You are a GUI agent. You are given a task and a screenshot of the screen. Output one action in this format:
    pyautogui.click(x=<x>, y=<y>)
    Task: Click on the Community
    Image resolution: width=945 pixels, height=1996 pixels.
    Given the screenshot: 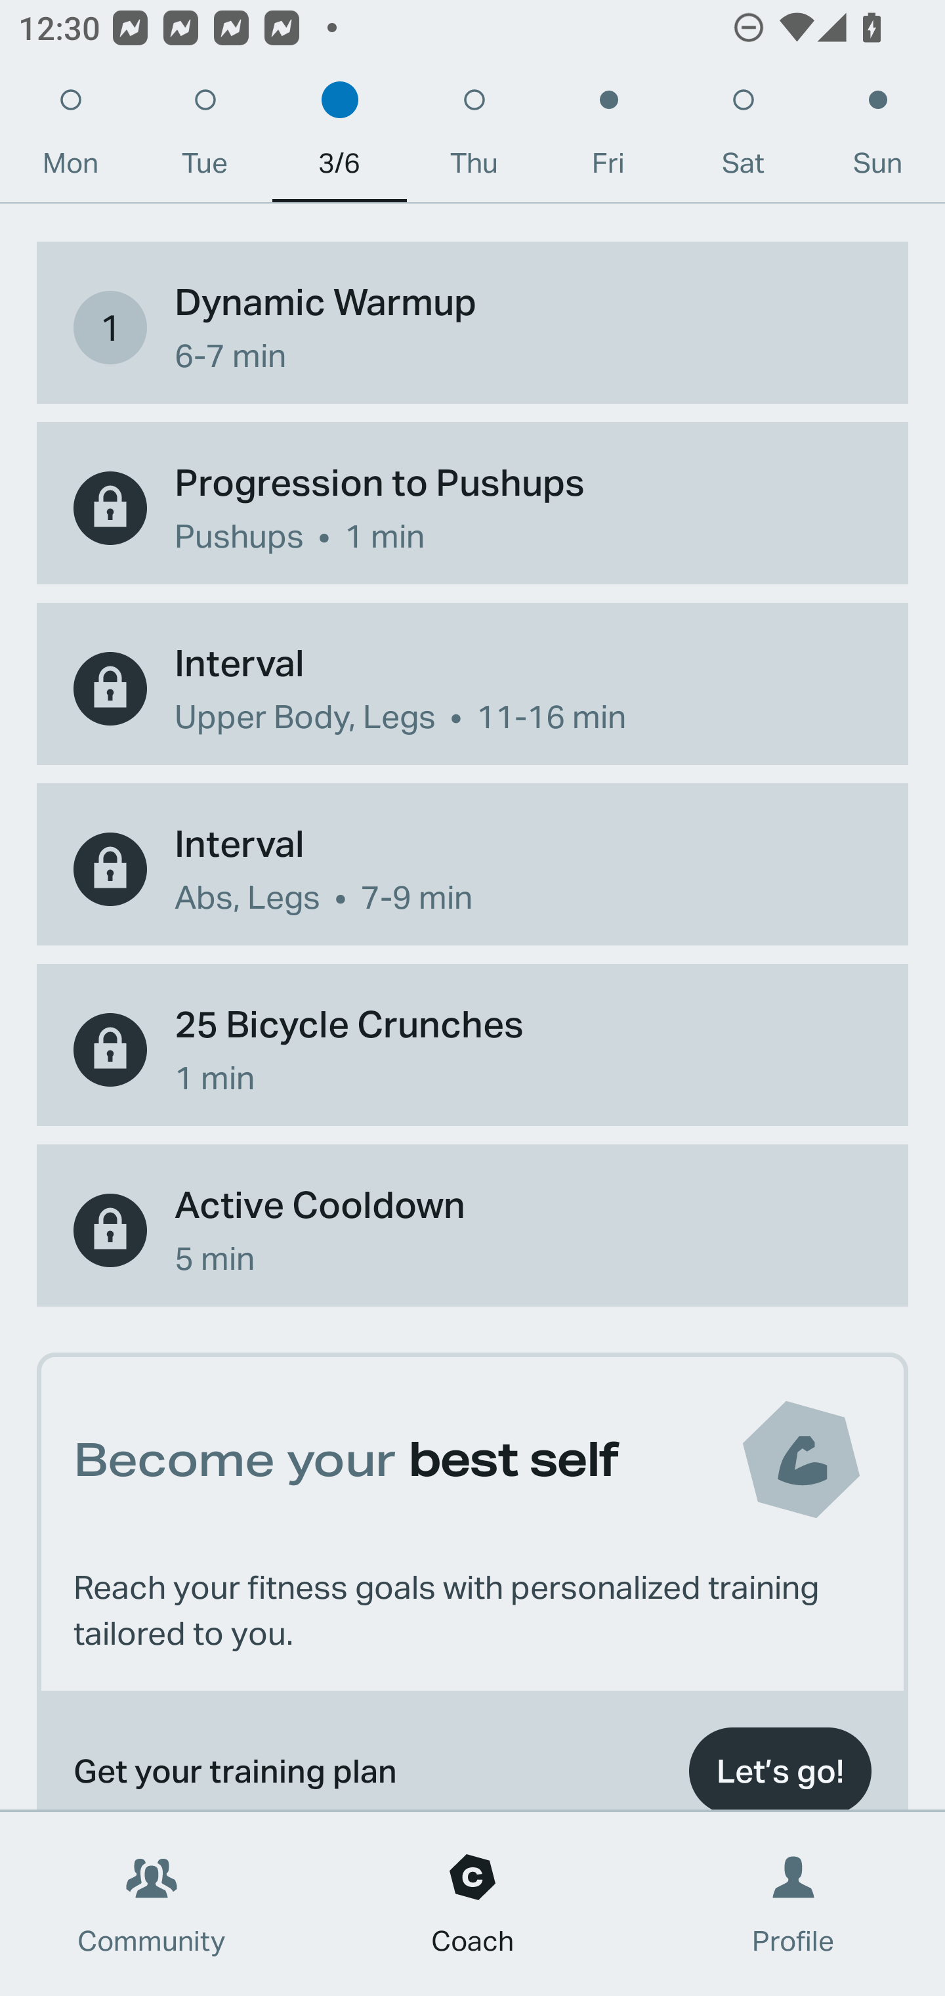 What is the action you would take?
    pyautogui.click(x=152, y=1904)
    